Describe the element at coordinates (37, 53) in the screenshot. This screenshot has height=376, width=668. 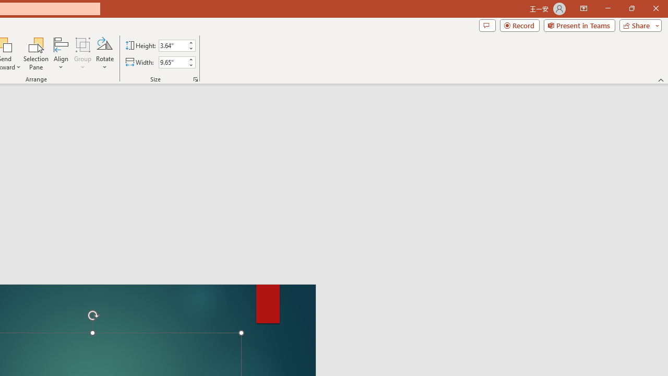
I see `Selection Pane...` at that location.